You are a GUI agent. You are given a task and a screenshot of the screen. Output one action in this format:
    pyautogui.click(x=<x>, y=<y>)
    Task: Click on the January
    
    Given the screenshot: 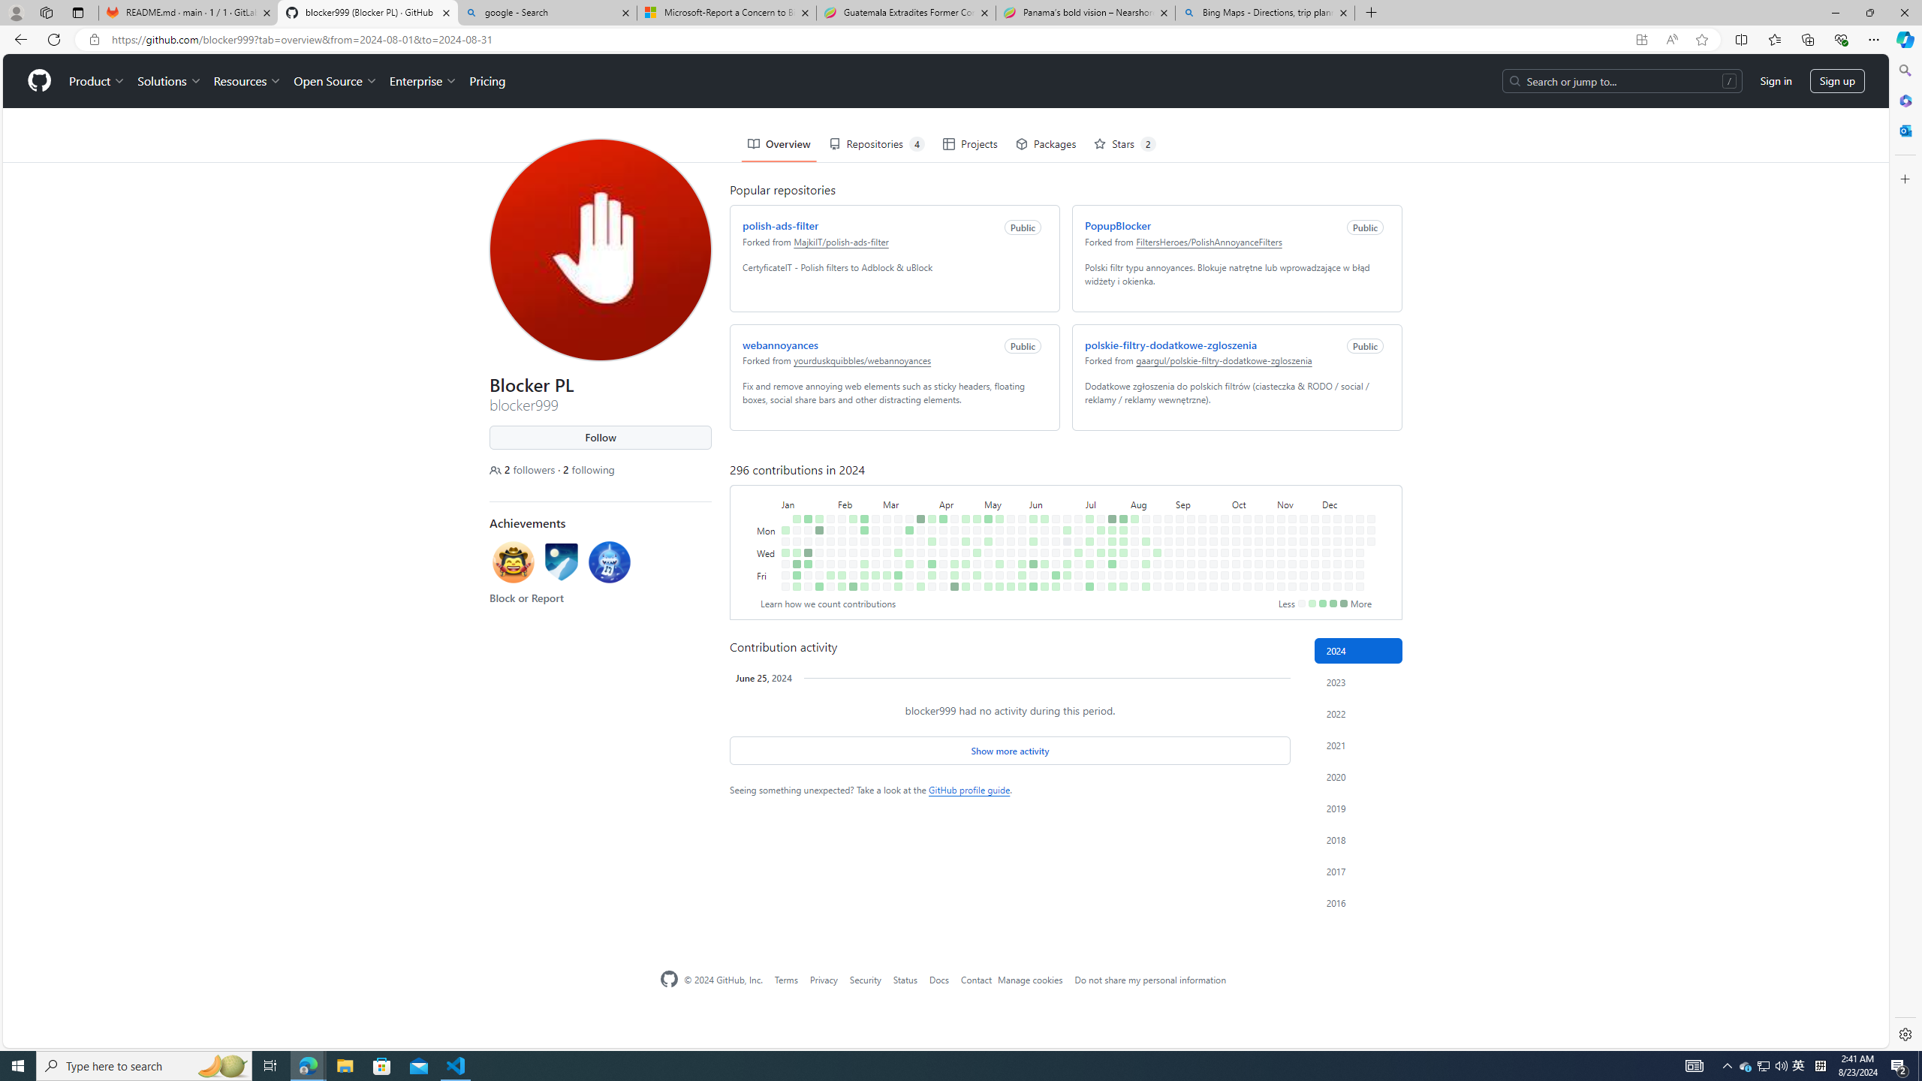 What is the action you would take?
    pyautogui.click(x=805, y=449)
    